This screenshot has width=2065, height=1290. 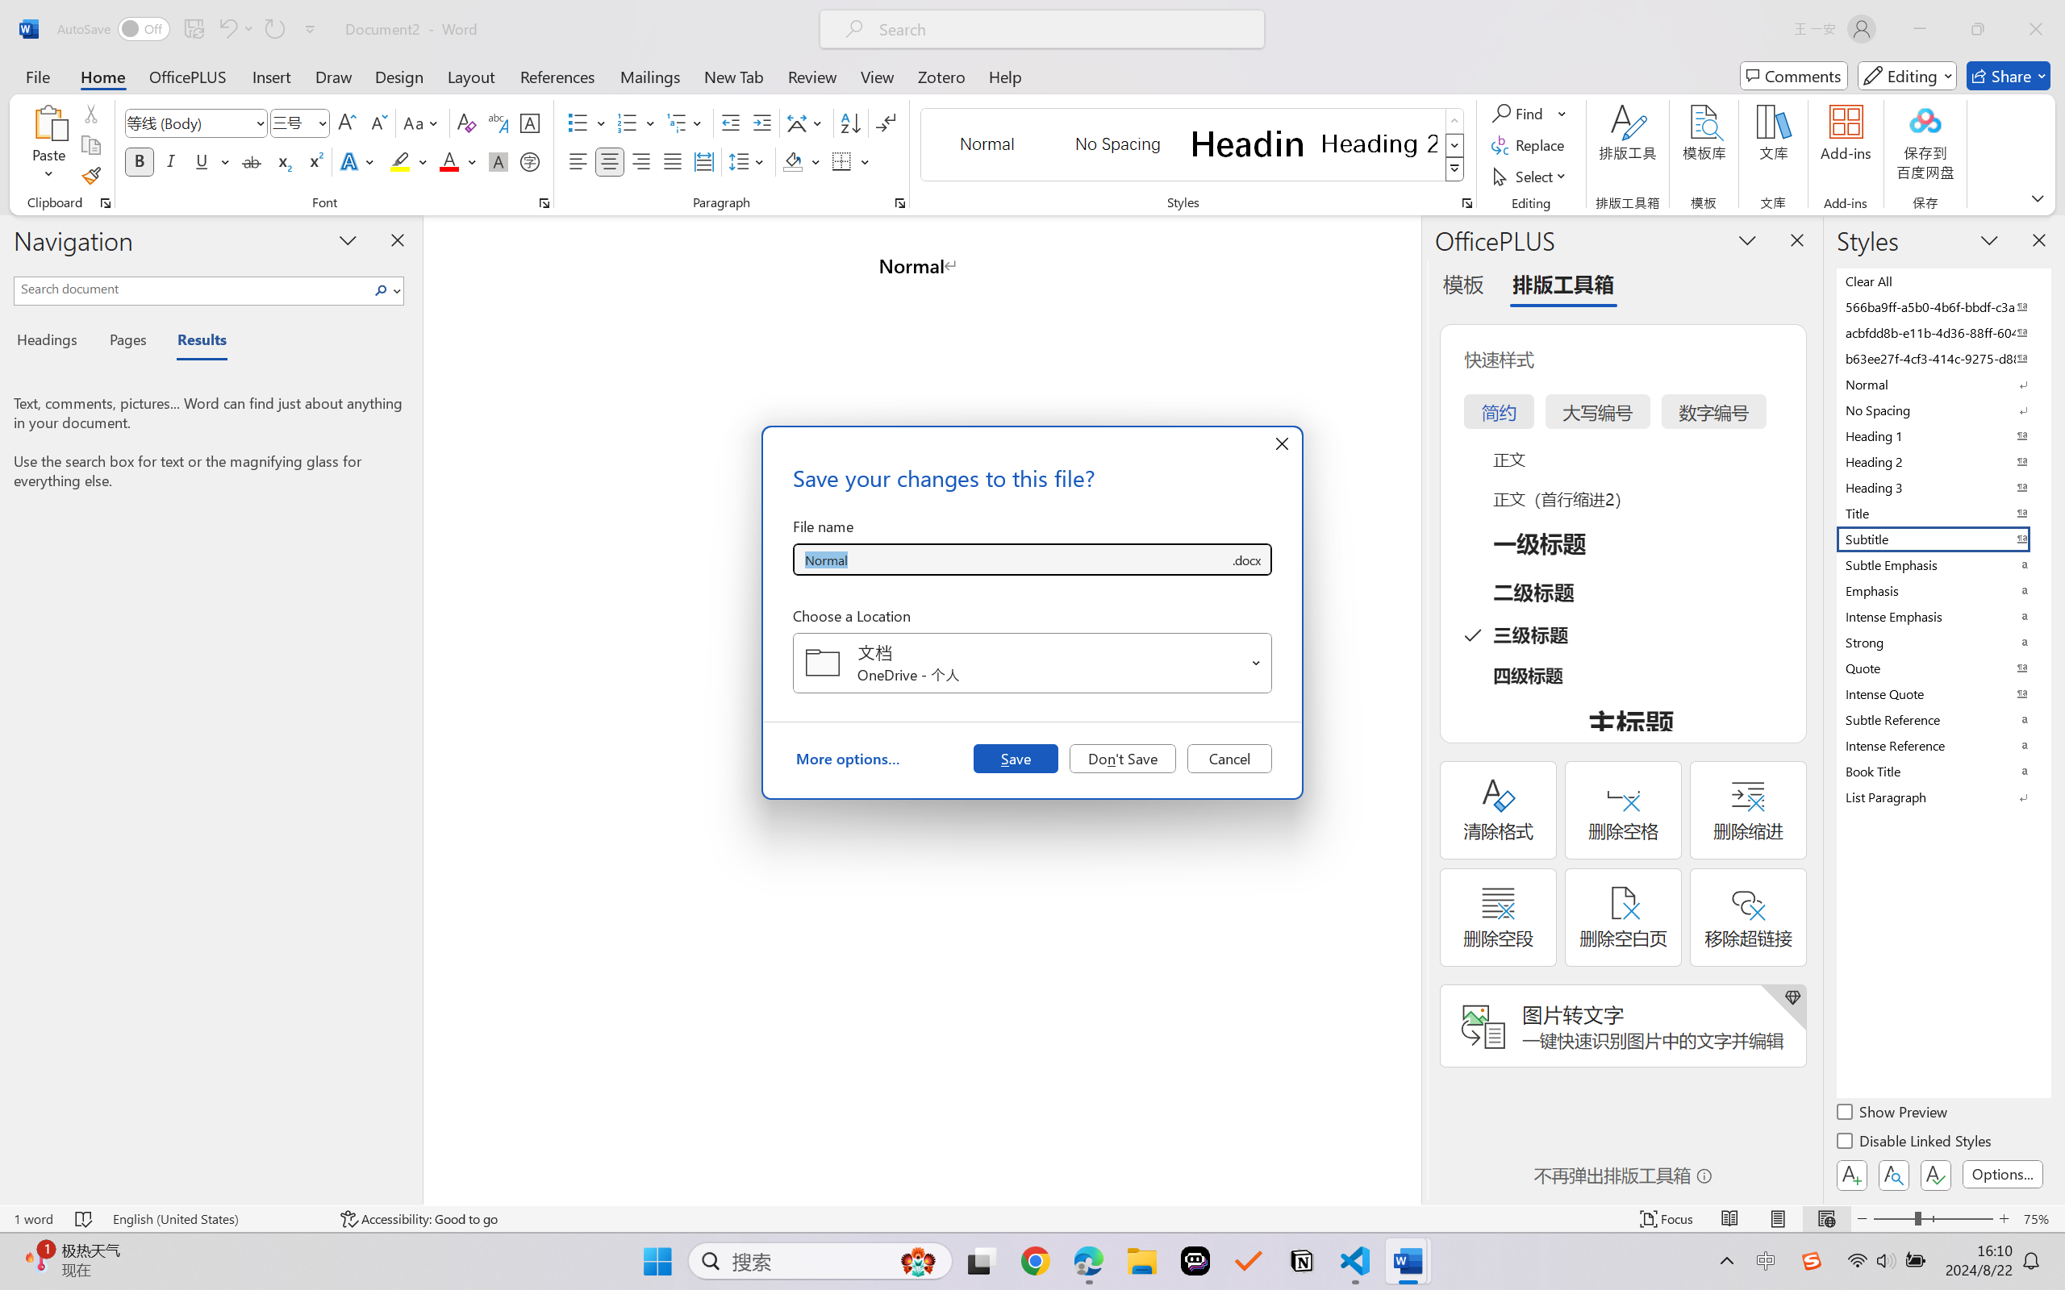 What do you see at coordinates (386, 290) in the screenshot?
I see `Search` at bounding box center [386, 290].